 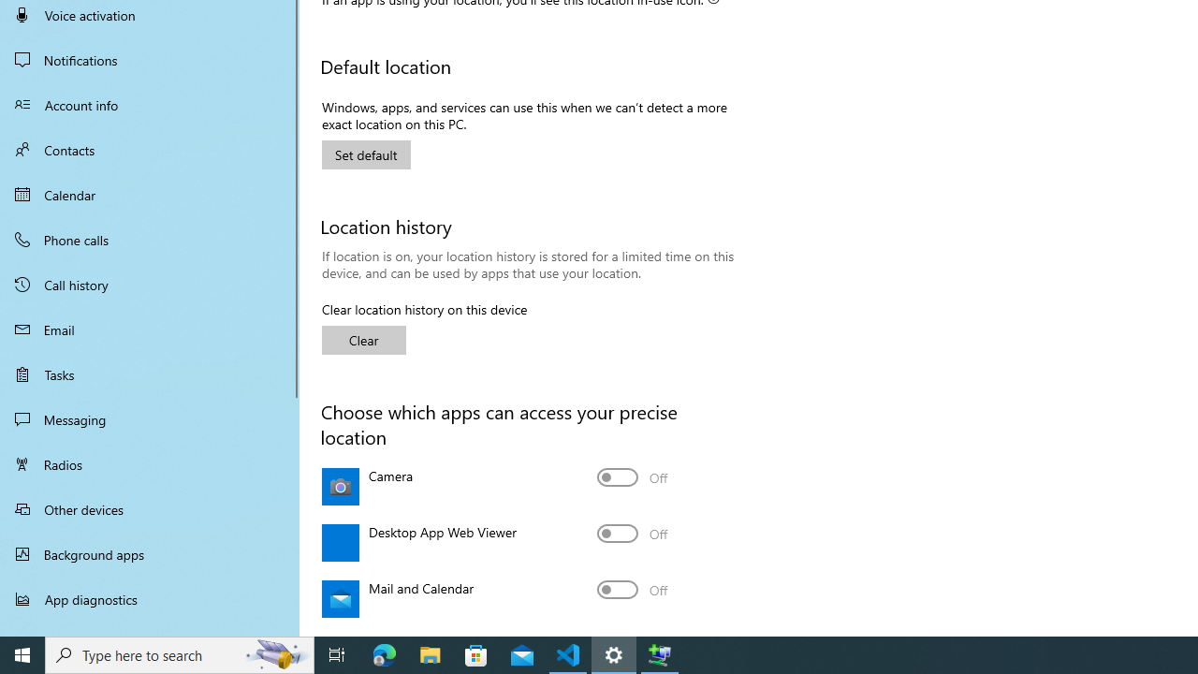 What do you see at coordinates (150, 105) in the screenshot?
I see `Account info` at bounding box center [150, 105].